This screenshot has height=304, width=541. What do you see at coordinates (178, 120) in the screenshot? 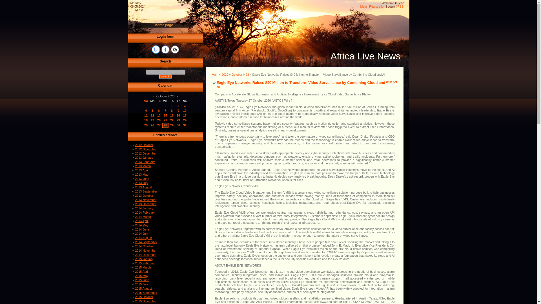
I see `23` at bounding box center [178, 120].